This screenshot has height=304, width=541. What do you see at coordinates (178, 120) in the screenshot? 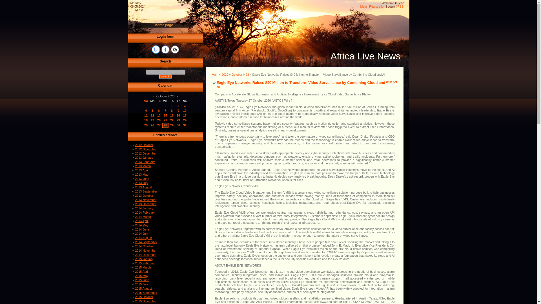
I see `23` at bounding box center [178, 120].